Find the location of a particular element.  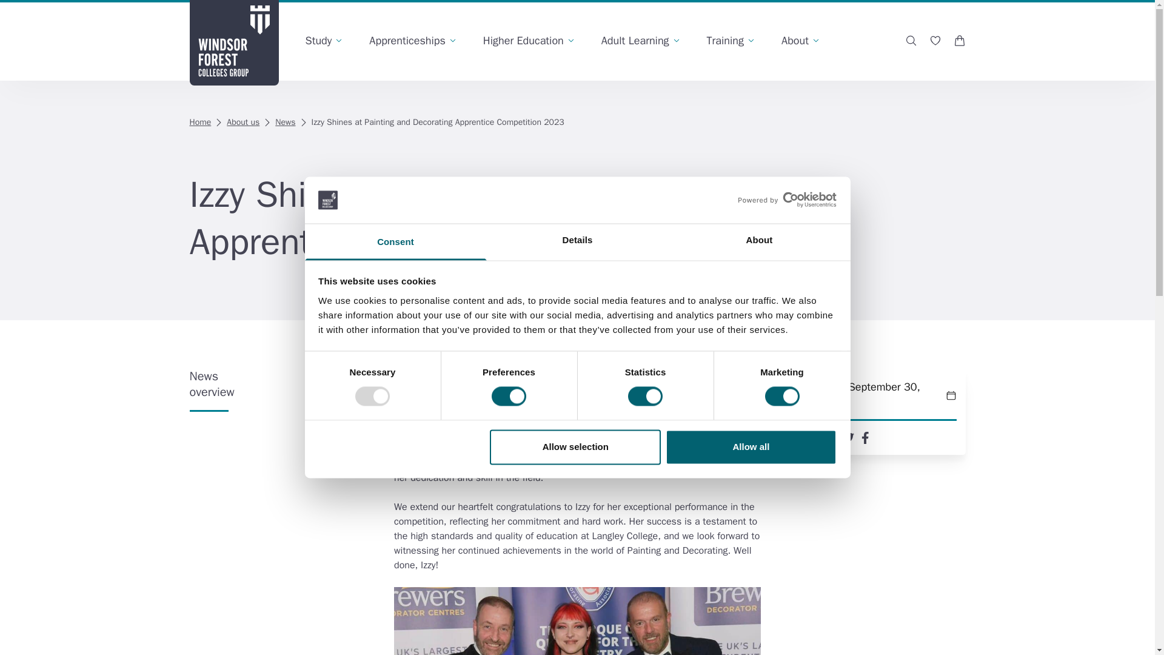

Details is located at coordinates (577, 241).